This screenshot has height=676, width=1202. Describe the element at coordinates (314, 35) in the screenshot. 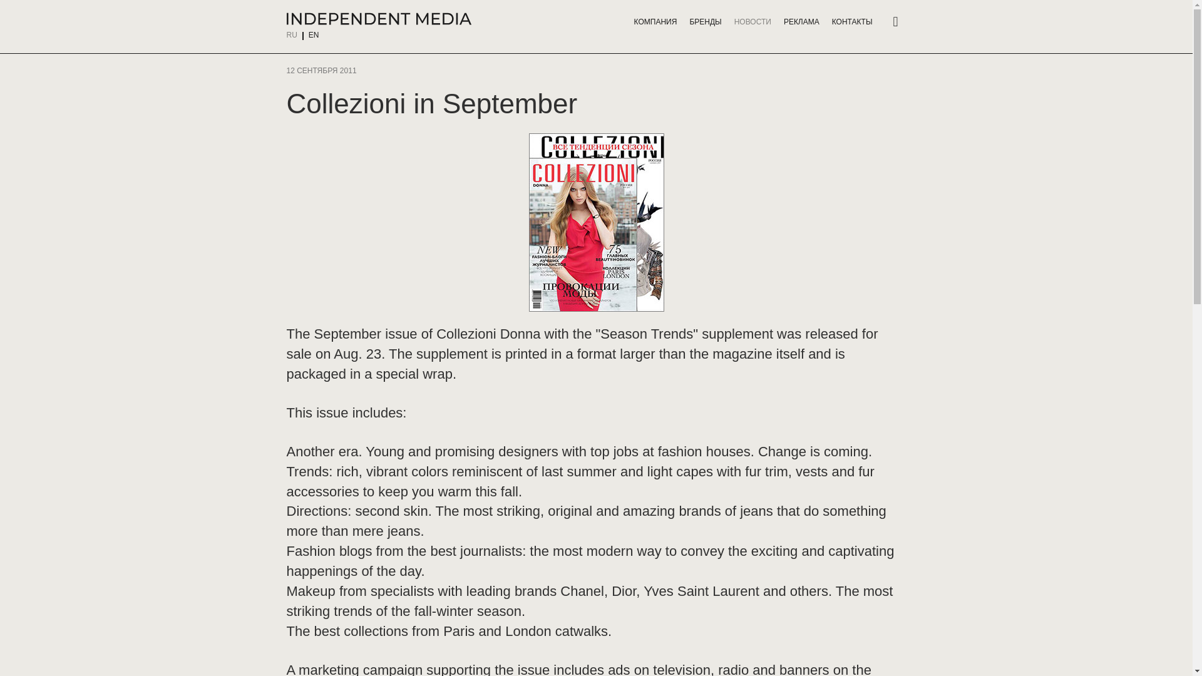

I see `EN` at that location.